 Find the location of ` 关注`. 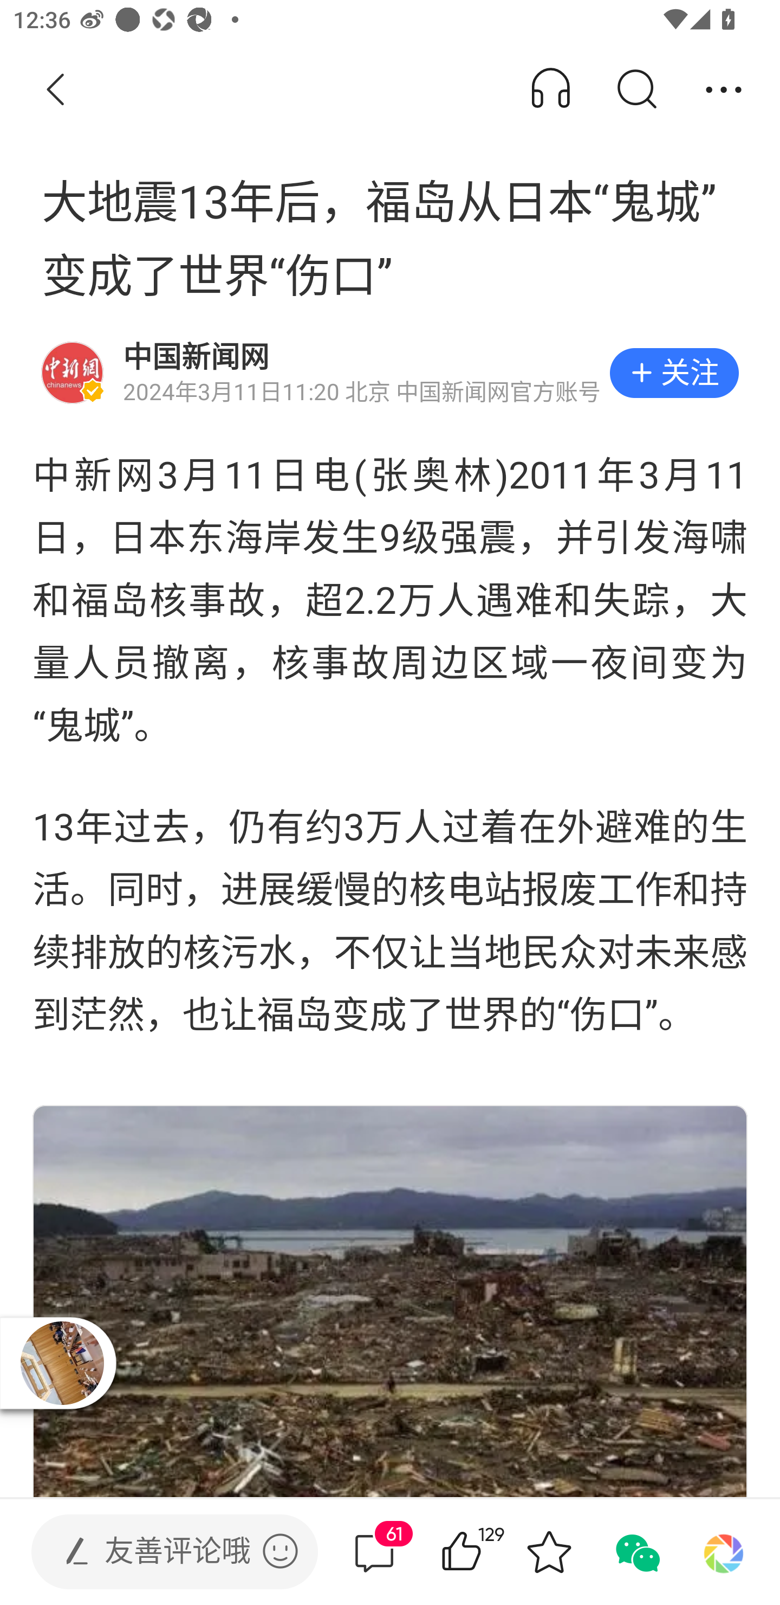

 关注 is located at coordinates (674, 373).